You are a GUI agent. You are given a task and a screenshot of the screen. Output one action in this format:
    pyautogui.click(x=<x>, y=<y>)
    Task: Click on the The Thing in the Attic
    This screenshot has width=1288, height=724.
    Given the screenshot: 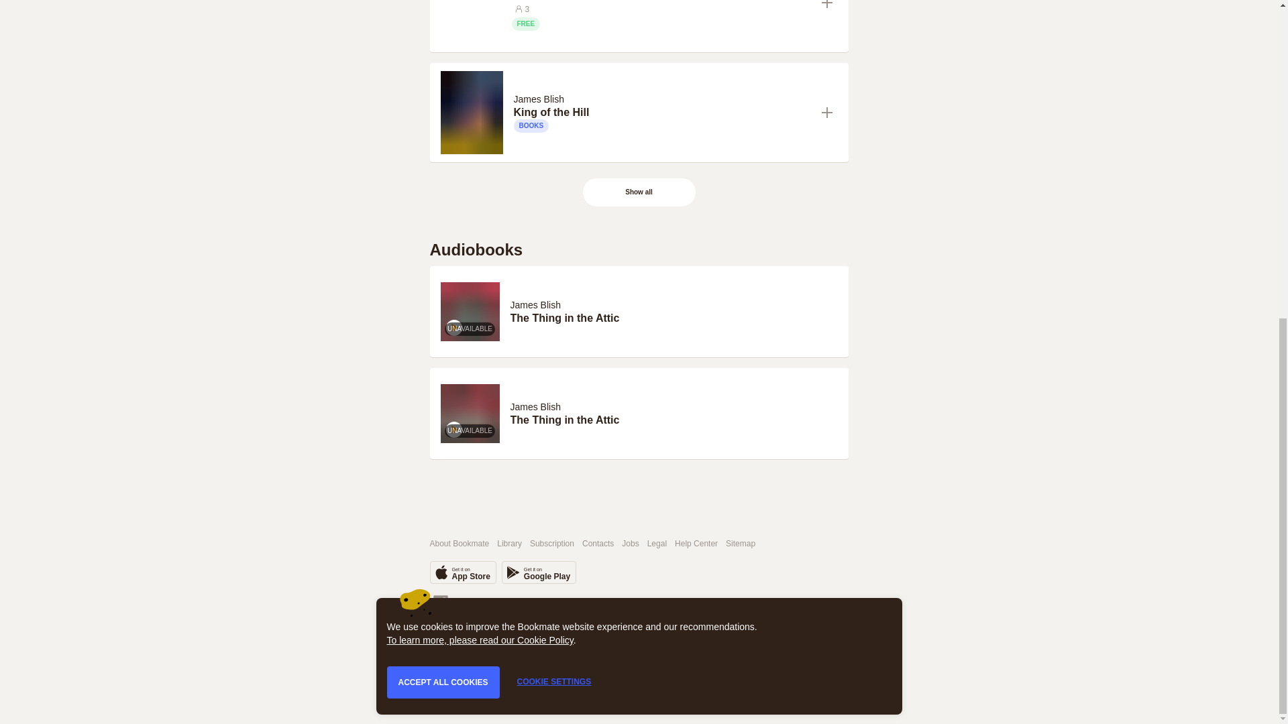 What is the action you would take?
    pyautogui.click(x=674, y=318)
    